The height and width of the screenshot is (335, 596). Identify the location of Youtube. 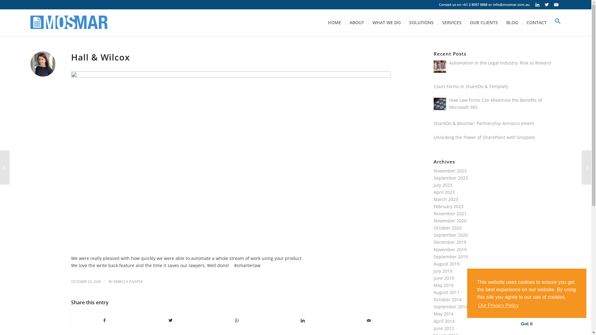
(556, 5).